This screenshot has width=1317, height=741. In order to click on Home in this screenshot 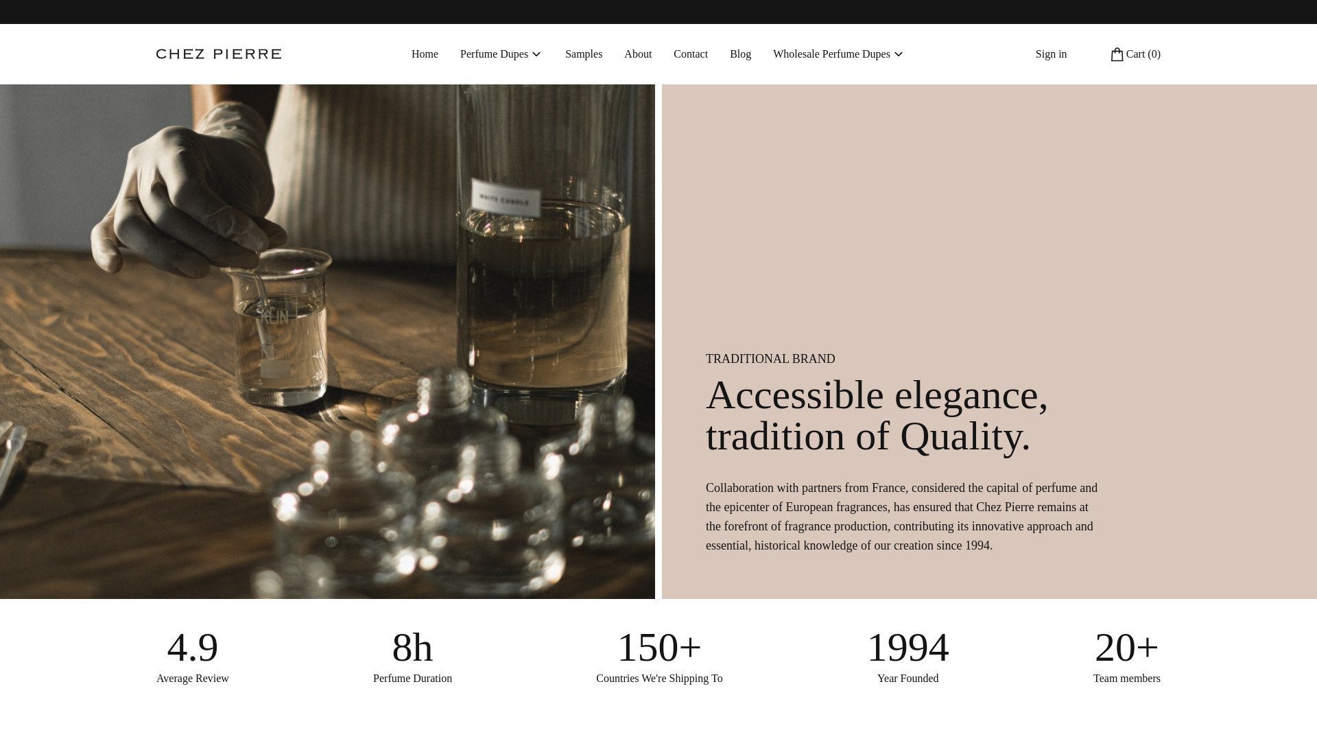, I will do `click(425, 54)`.